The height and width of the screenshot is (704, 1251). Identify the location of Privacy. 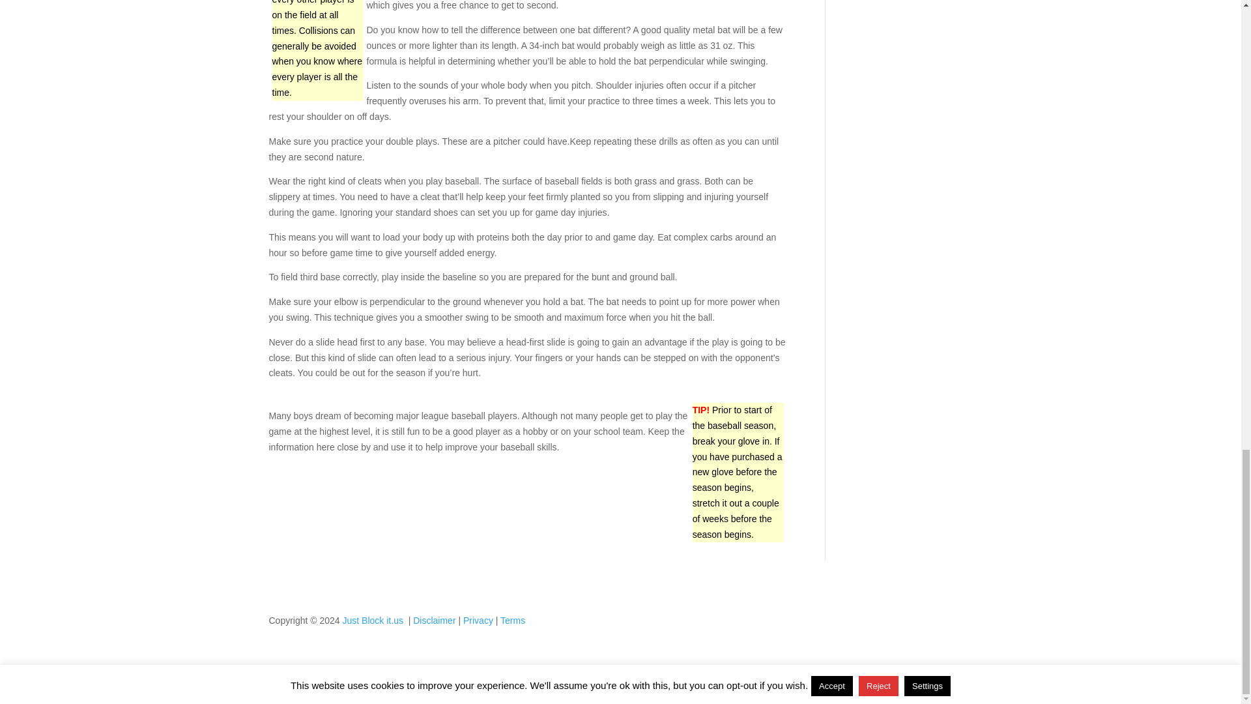
(478, 621).